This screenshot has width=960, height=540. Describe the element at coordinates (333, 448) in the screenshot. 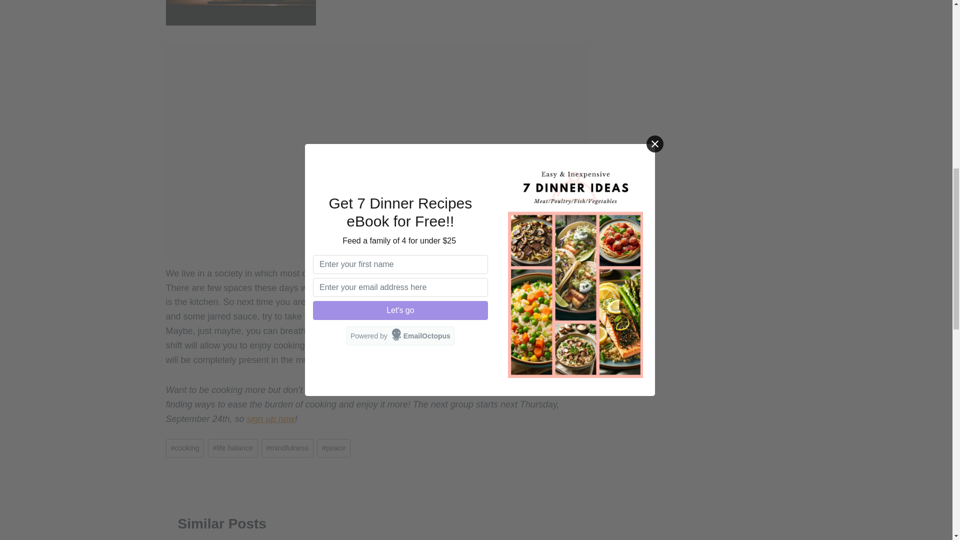

I see `peace` at that location.